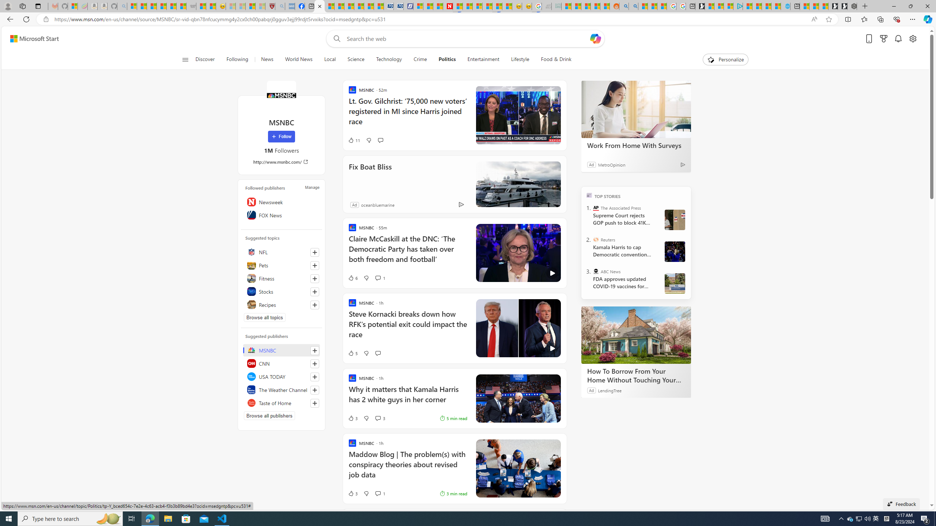 The height and width of the screenshot is (526, 936). What do you see at coordinates (280, 6) in the screenshot?
I see `list of asthma inhalers uk - Search - Sleeping` at bounding box center [280, 6].